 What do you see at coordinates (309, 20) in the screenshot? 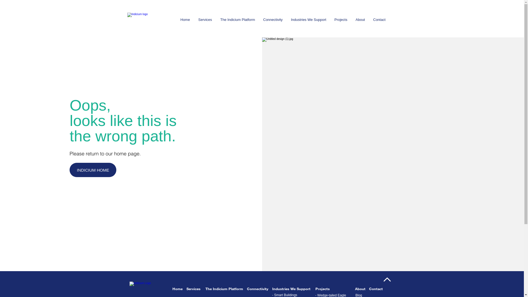
I see `Industries We Support` at bounding box center [309, 20].